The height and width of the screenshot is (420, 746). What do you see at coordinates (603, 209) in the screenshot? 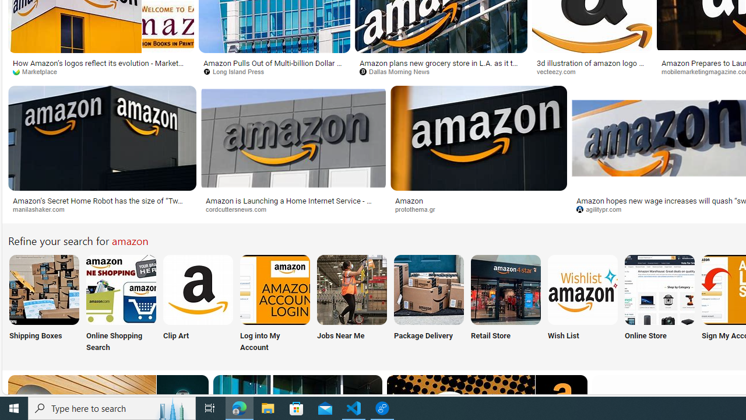
I see `agilitypr.com` at bounding box center [603, 209].